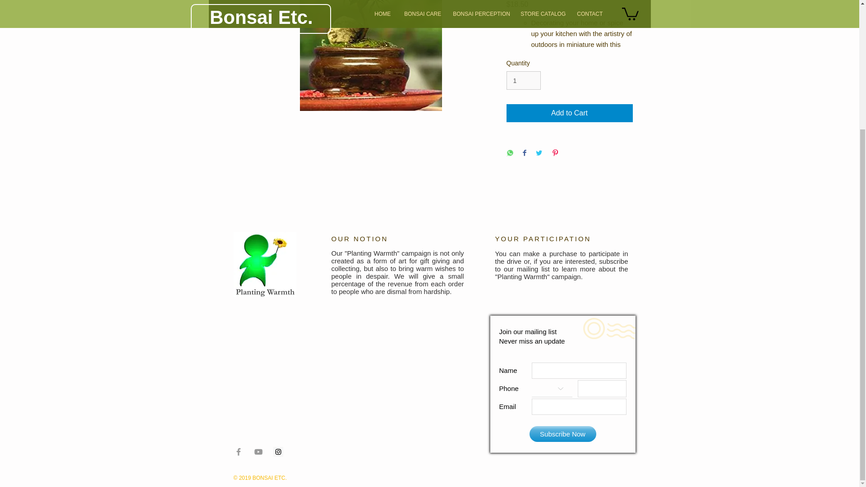  What do you see at coordinates (569, 113) in the screenshot?
I see `Add to Cart` at bounding box center [569, 113].